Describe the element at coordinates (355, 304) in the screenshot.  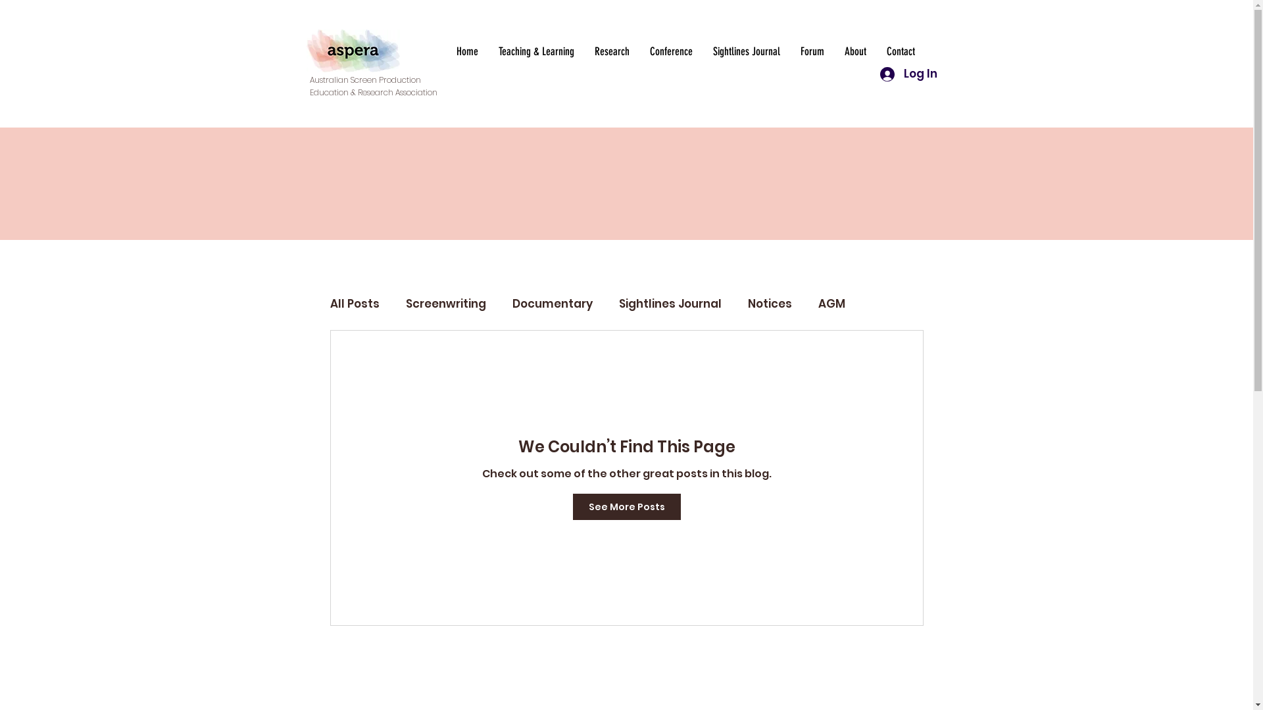
I see `All Posts` at that location.